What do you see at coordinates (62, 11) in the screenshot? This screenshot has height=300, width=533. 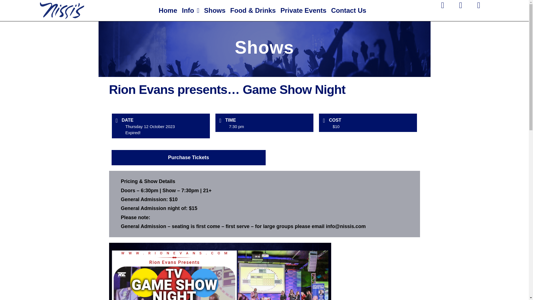 I see `nissis logo png no background nissis entertainment events` at bounding box center [62, 11].